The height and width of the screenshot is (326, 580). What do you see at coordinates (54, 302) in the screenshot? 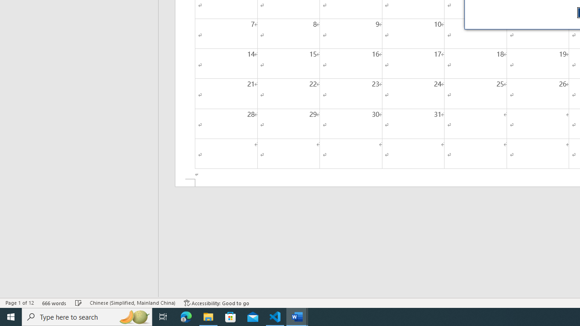
I see `Word Count 666 words` at bounding box center [54, 302].